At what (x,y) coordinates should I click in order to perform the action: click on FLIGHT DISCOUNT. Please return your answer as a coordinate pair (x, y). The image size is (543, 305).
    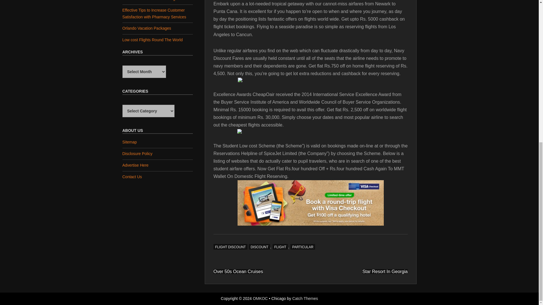
    Looking at the image, I should click on (230, 247).